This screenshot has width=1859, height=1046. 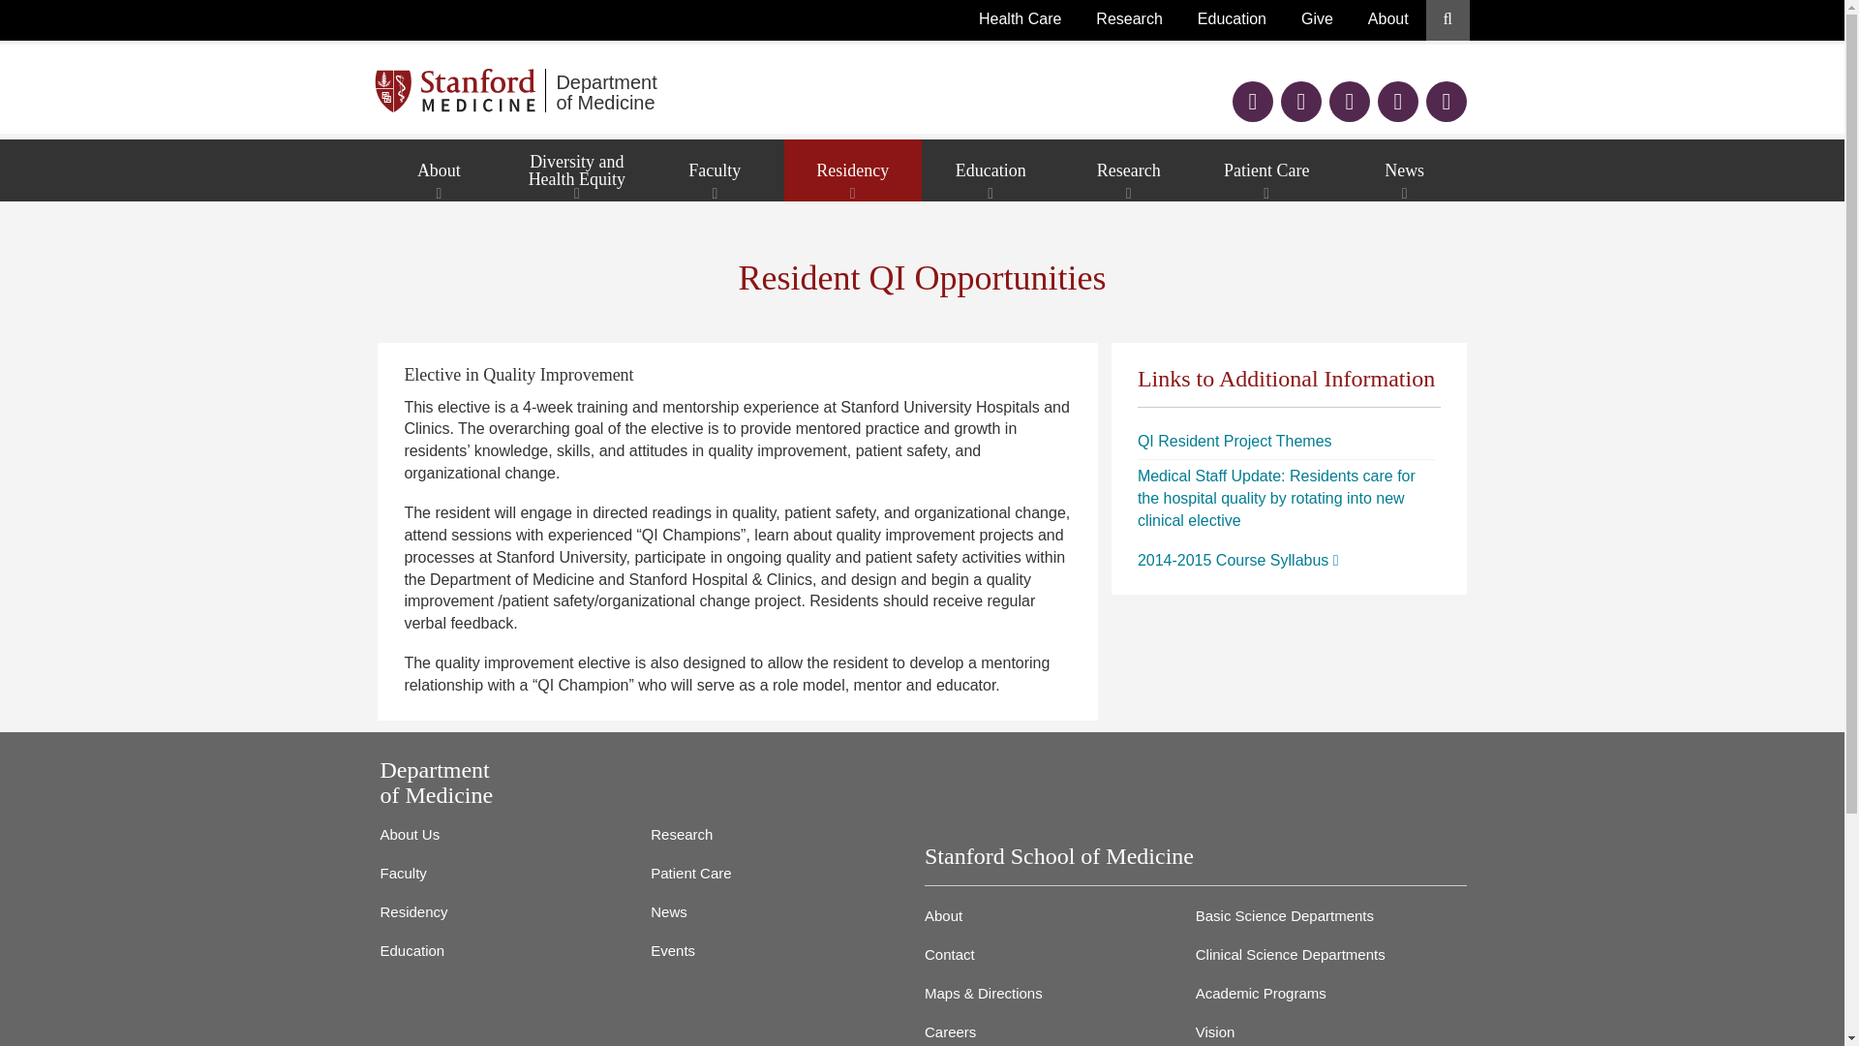 What do you see at coordinates (1253, 104) in the screenshot?
I see `See us on twitter` at bounding box center [1253, 104].